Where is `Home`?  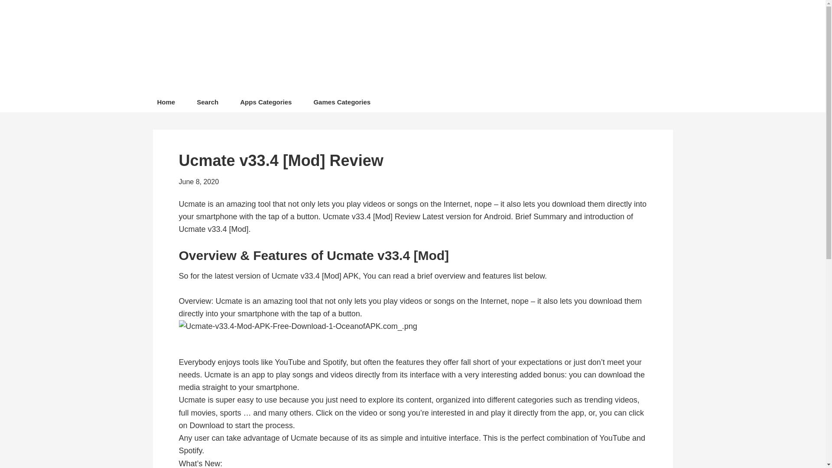 Home is located at coordinates (166, 104).